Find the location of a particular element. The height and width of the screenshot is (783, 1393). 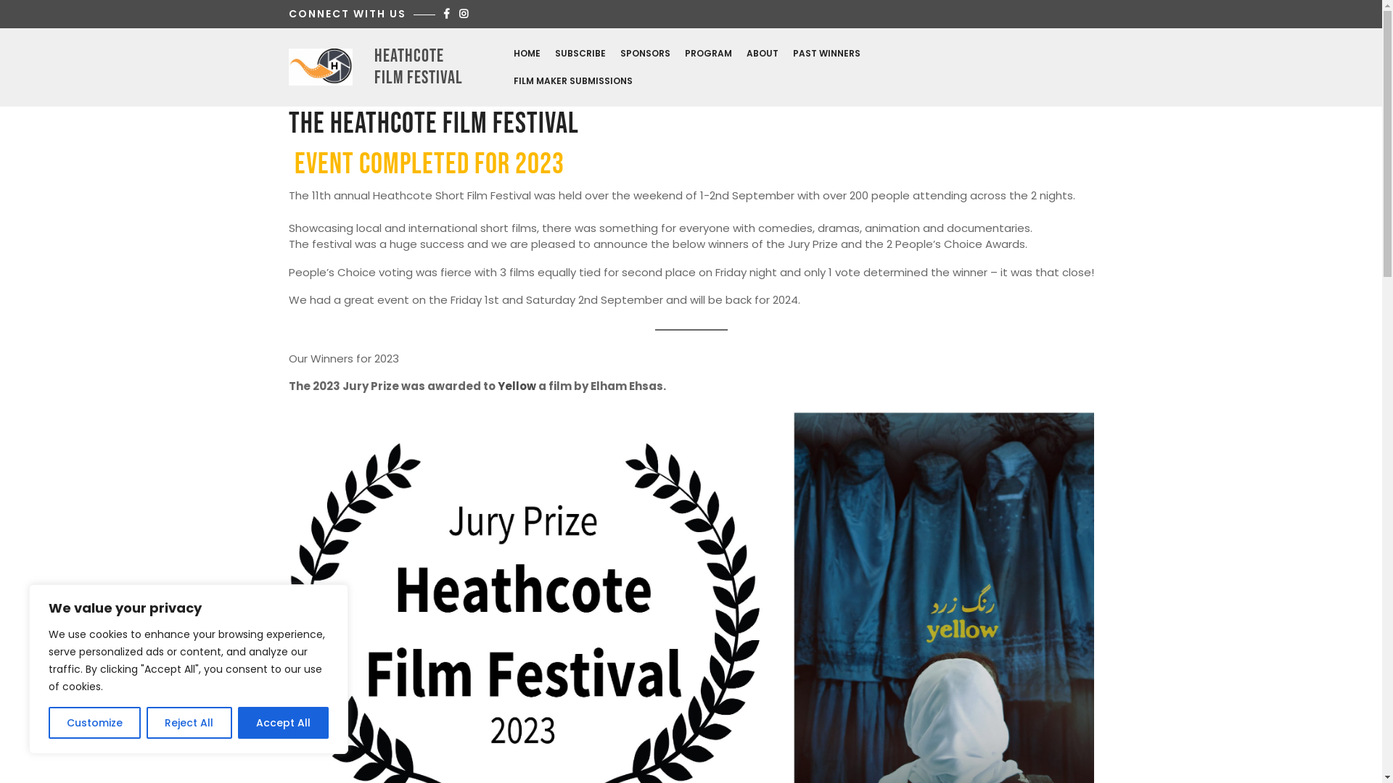

Yellow is located at coordinates (517, 386).